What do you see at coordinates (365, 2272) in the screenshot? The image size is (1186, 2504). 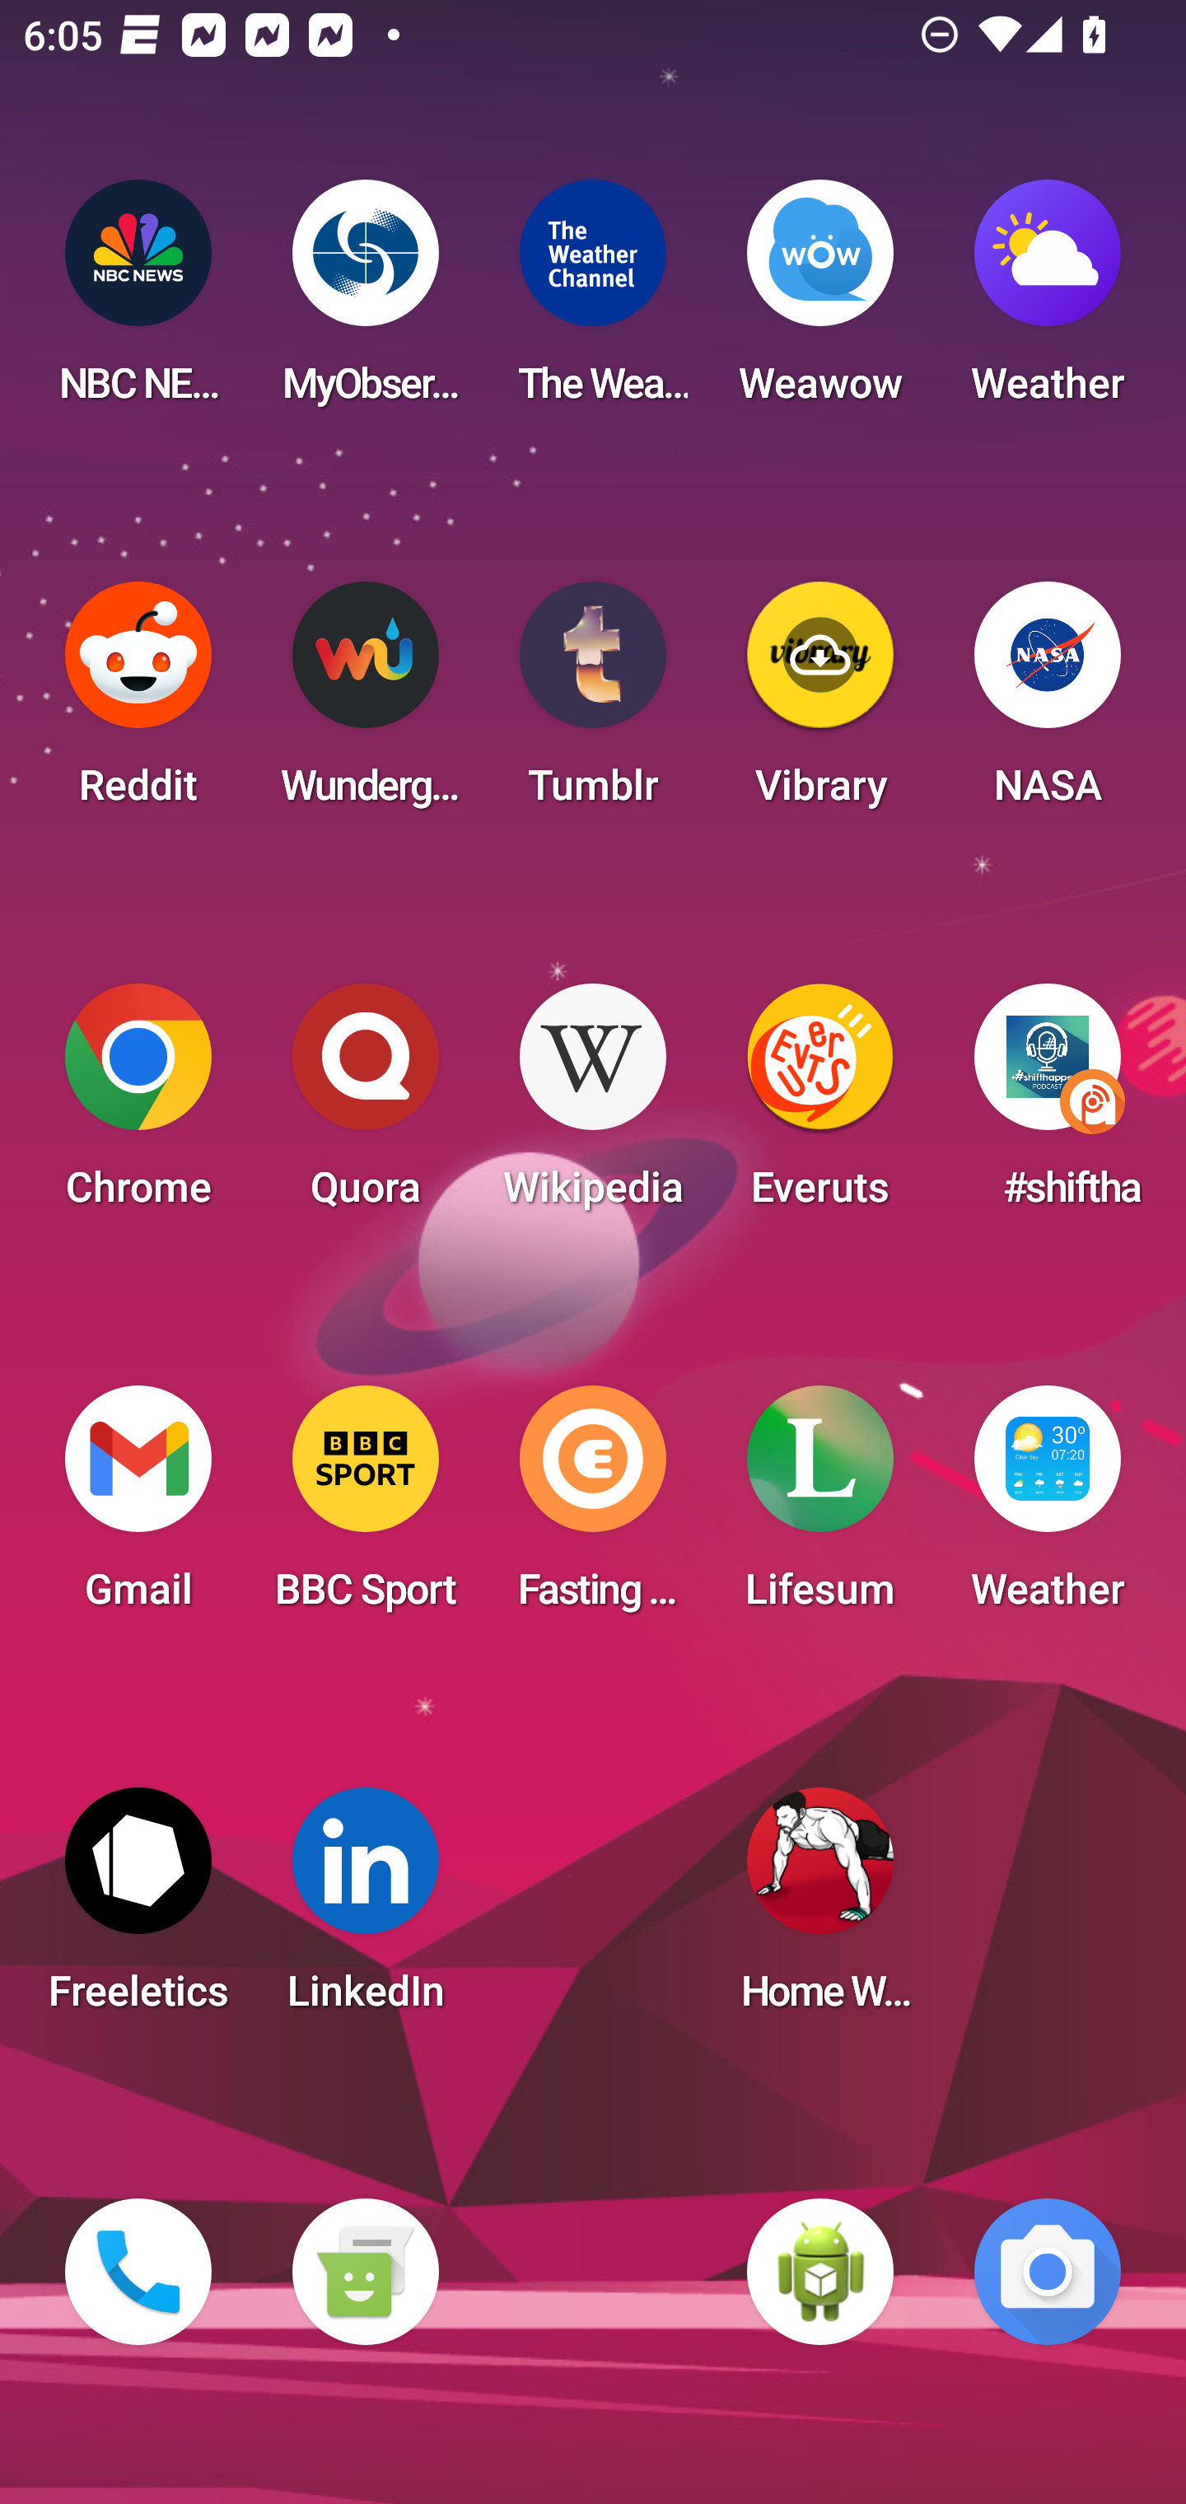 I see `Messaging` at bounding box center [365, 2272].